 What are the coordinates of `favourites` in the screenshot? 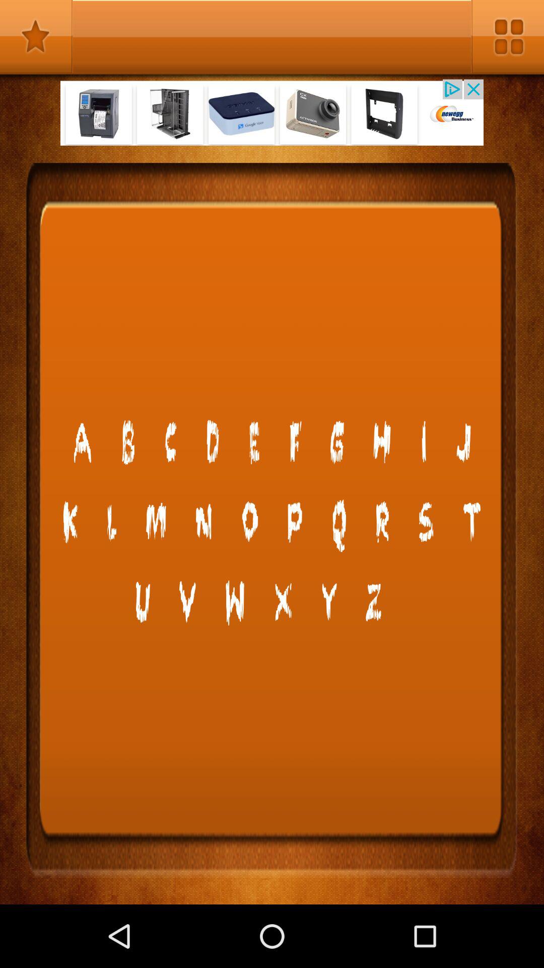 It's located at (36, 36).